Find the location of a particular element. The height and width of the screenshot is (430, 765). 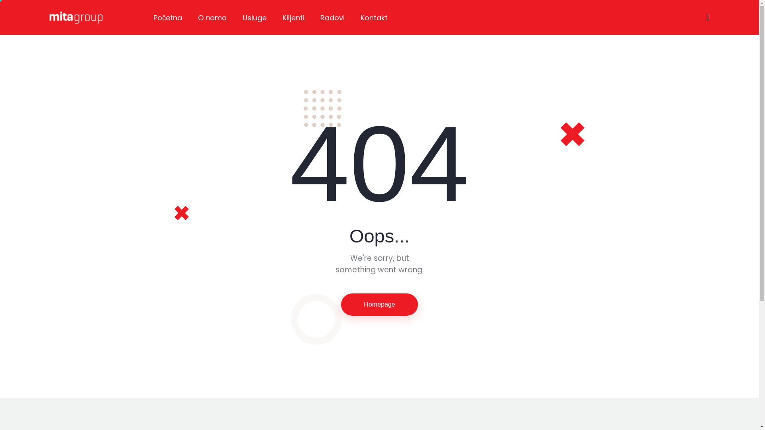

Radovi is located at coordinates (332, 19).